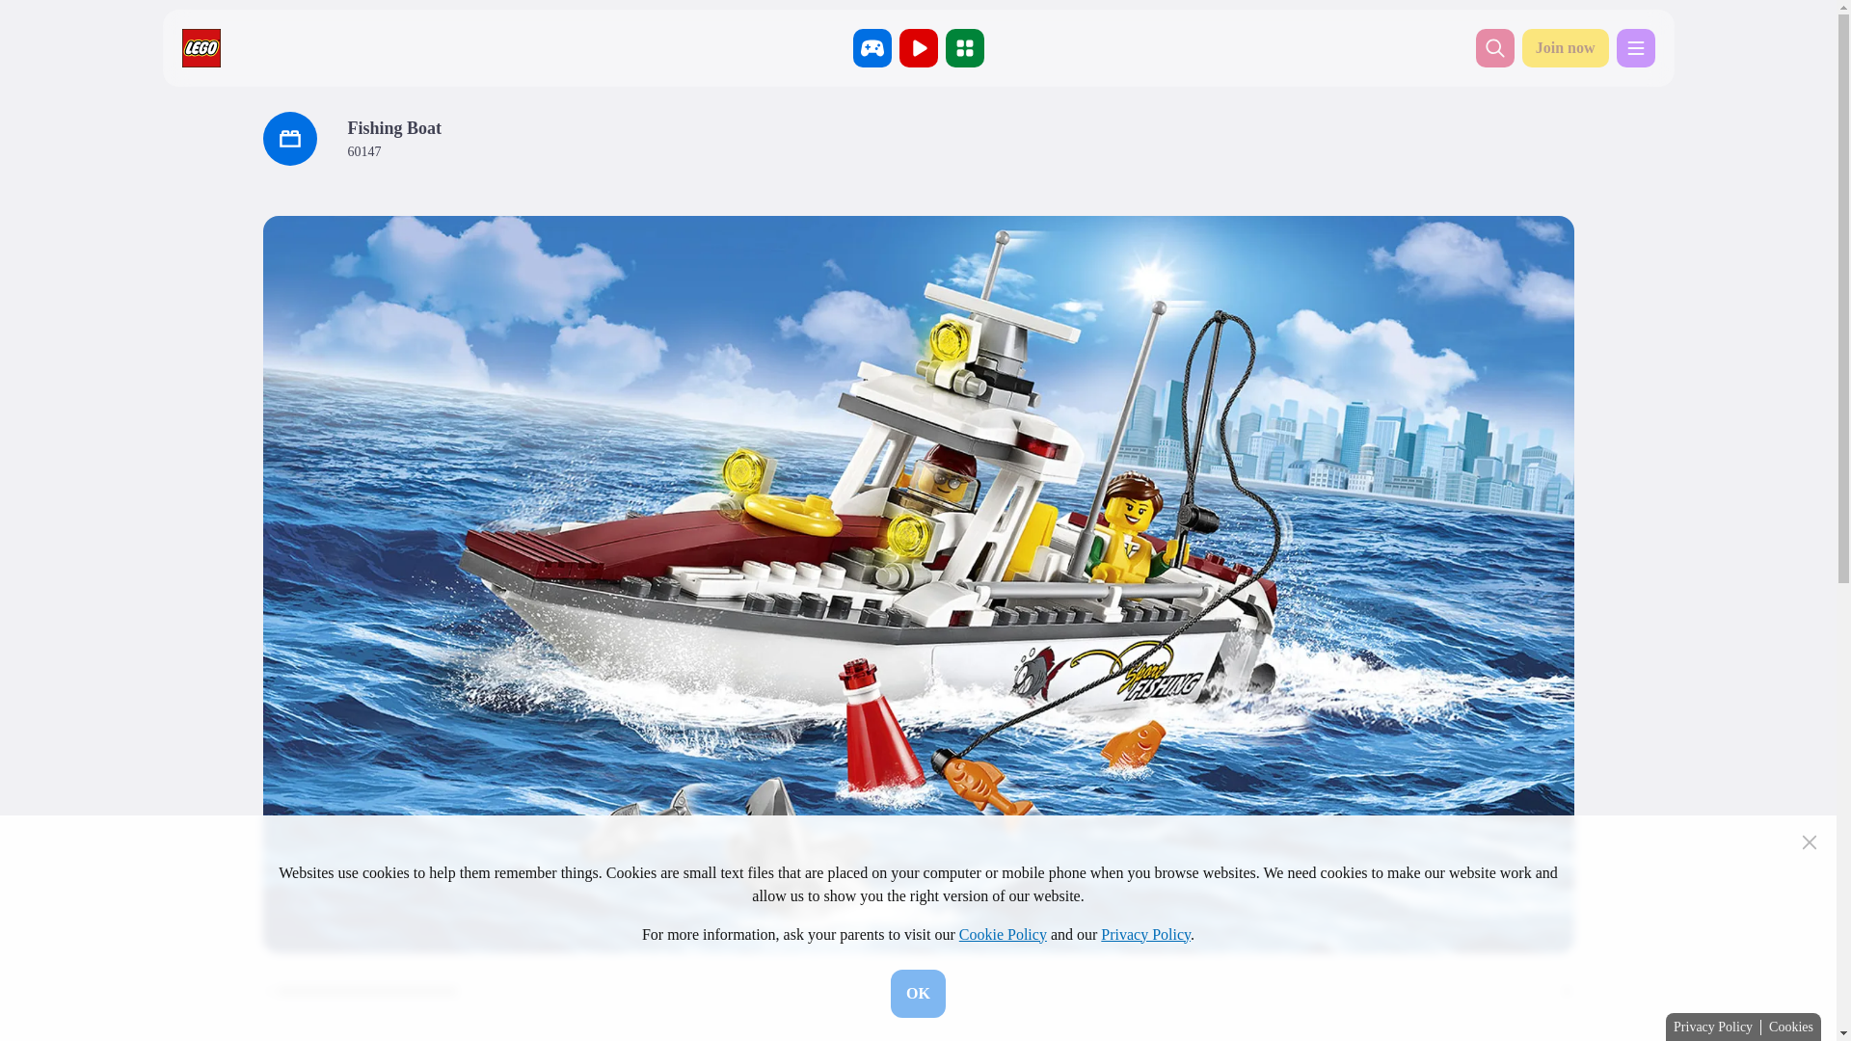  I want to click on Themes, so click(963, 48).